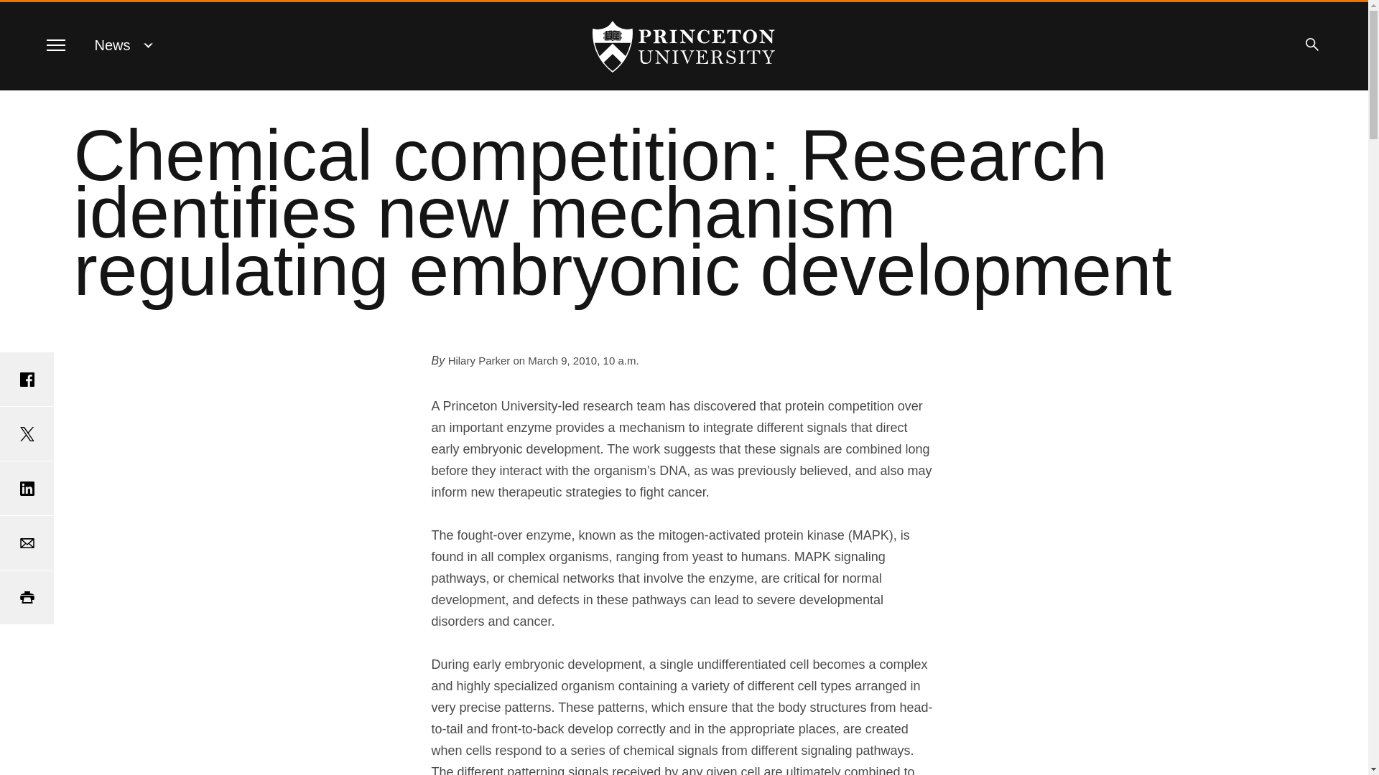  Describe the element at coordinates (1311, 44) in the screenshot. I see `Search` at that location.